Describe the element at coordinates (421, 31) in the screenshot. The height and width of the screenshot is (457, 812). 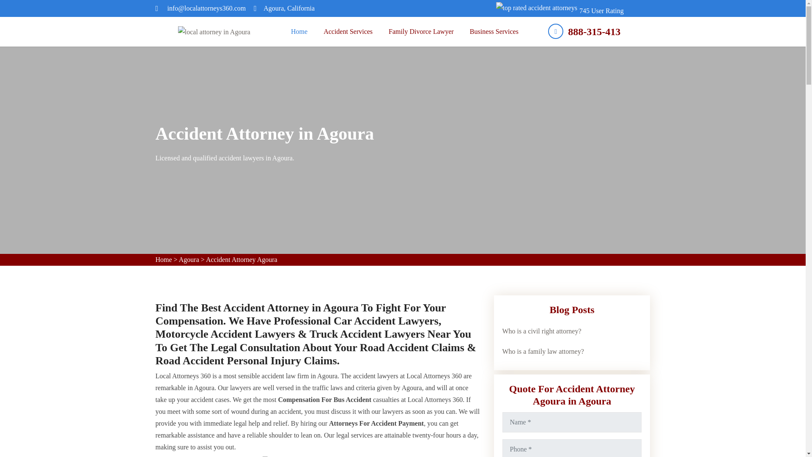
I see `Family Divorce Lawyer` at that location.